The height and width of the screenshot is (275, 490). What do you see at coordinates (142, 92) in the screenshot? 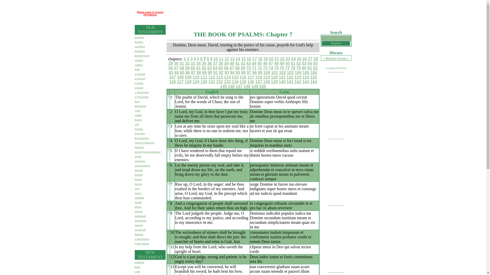
I see `1 Chronicles` at bounding box center [142, 92].